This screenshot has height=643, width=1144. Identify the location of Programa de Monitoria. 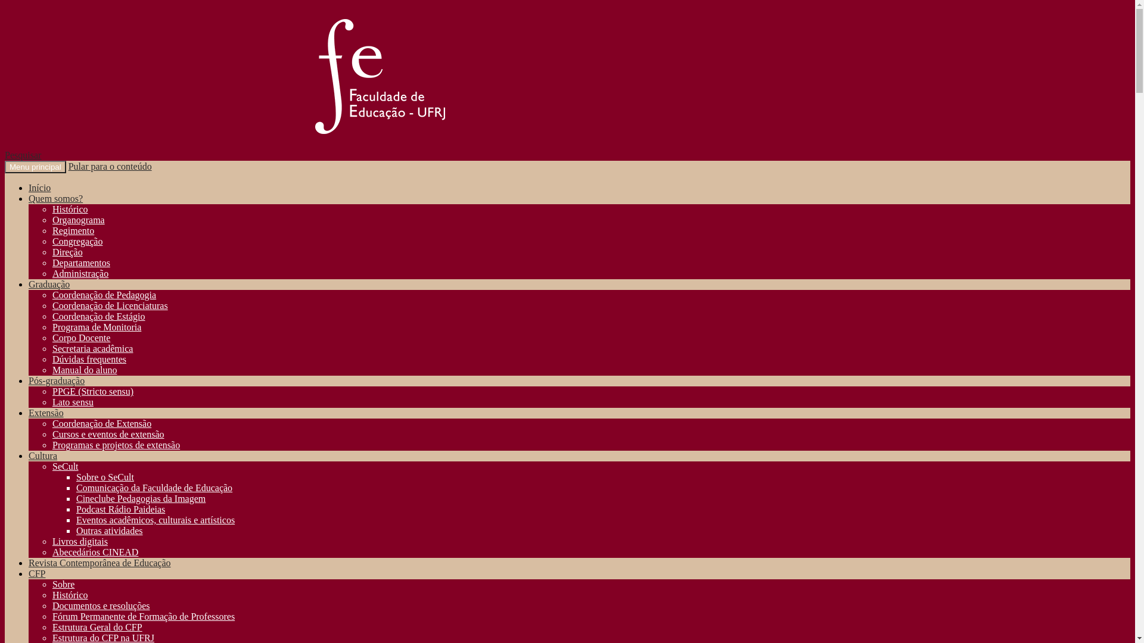
(97, 327).